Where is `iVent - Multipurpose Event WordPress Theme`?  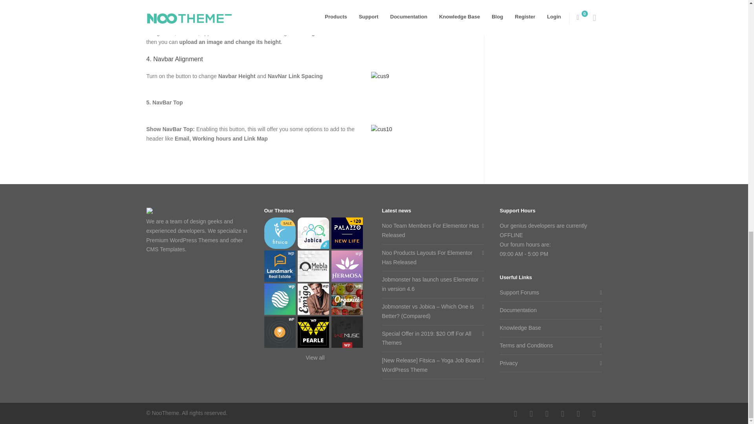
iVent - Multipurpose Event WordPress Theme is located at coordinates (280, 334).